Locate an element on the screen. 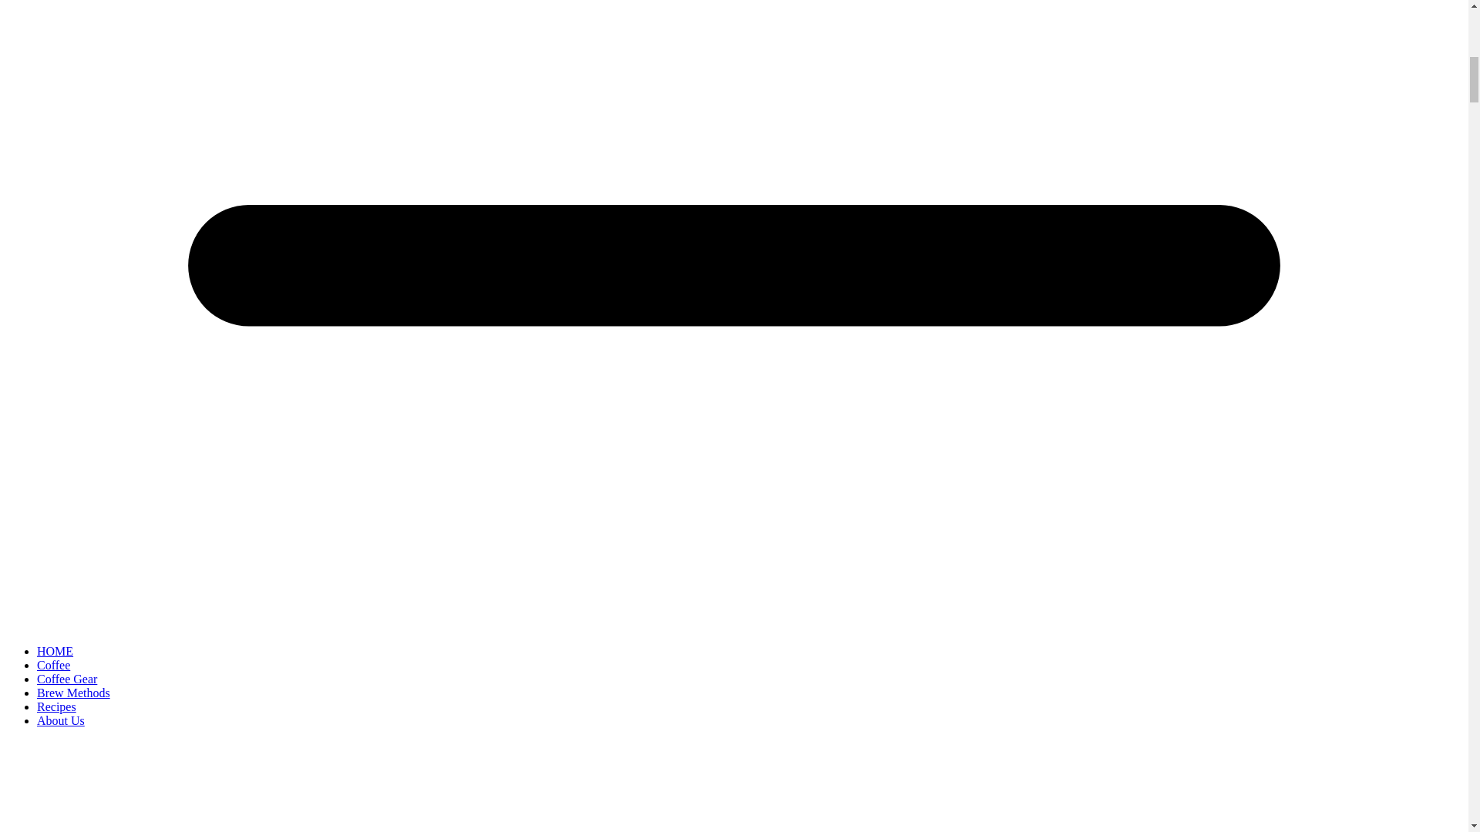  Recipes is located at coordinates (57, 706).